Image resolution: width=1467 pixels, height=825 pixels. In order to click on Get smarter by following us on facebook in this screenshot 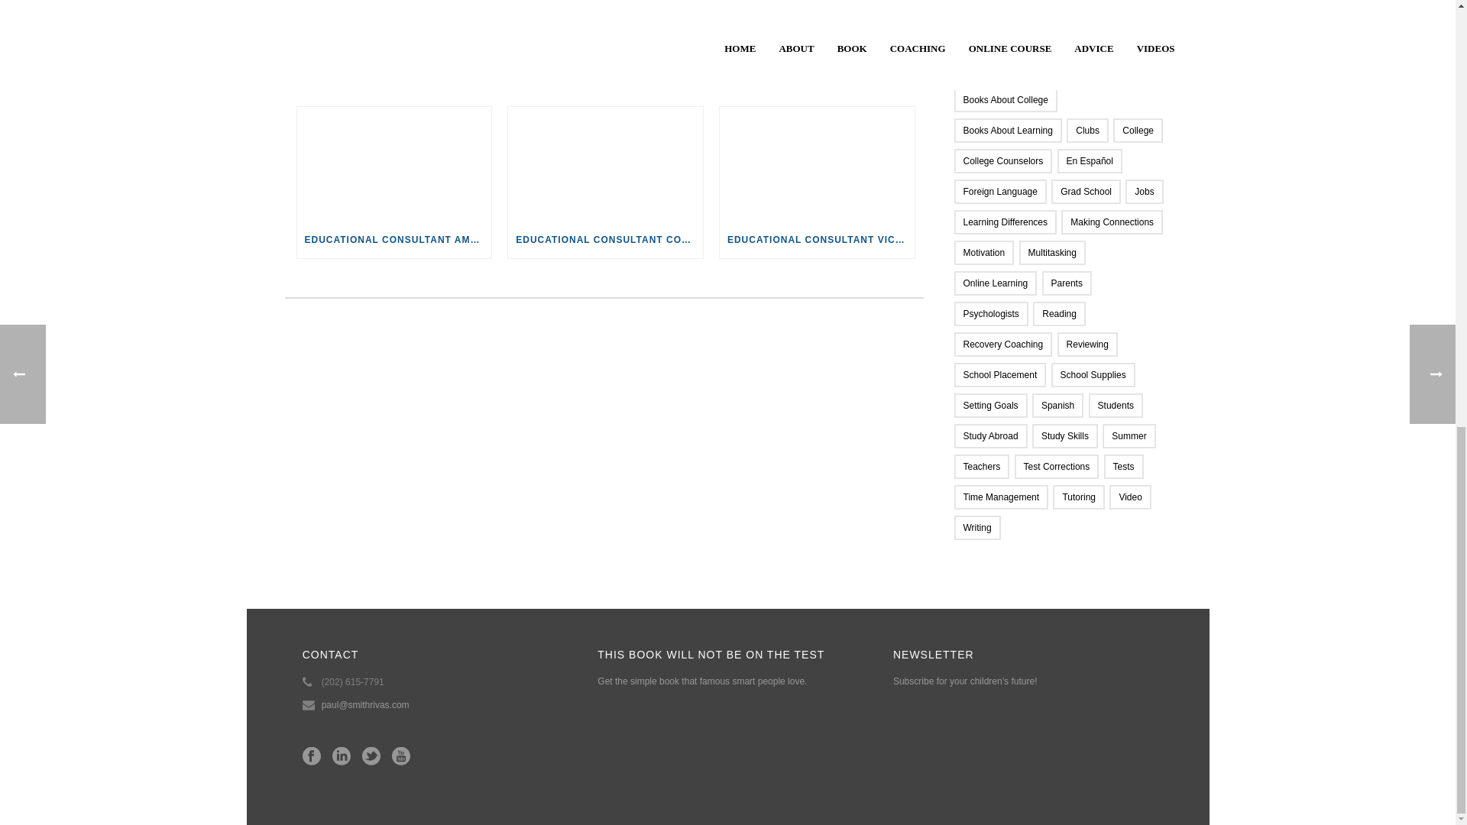, I will do `click(312, 757)`.